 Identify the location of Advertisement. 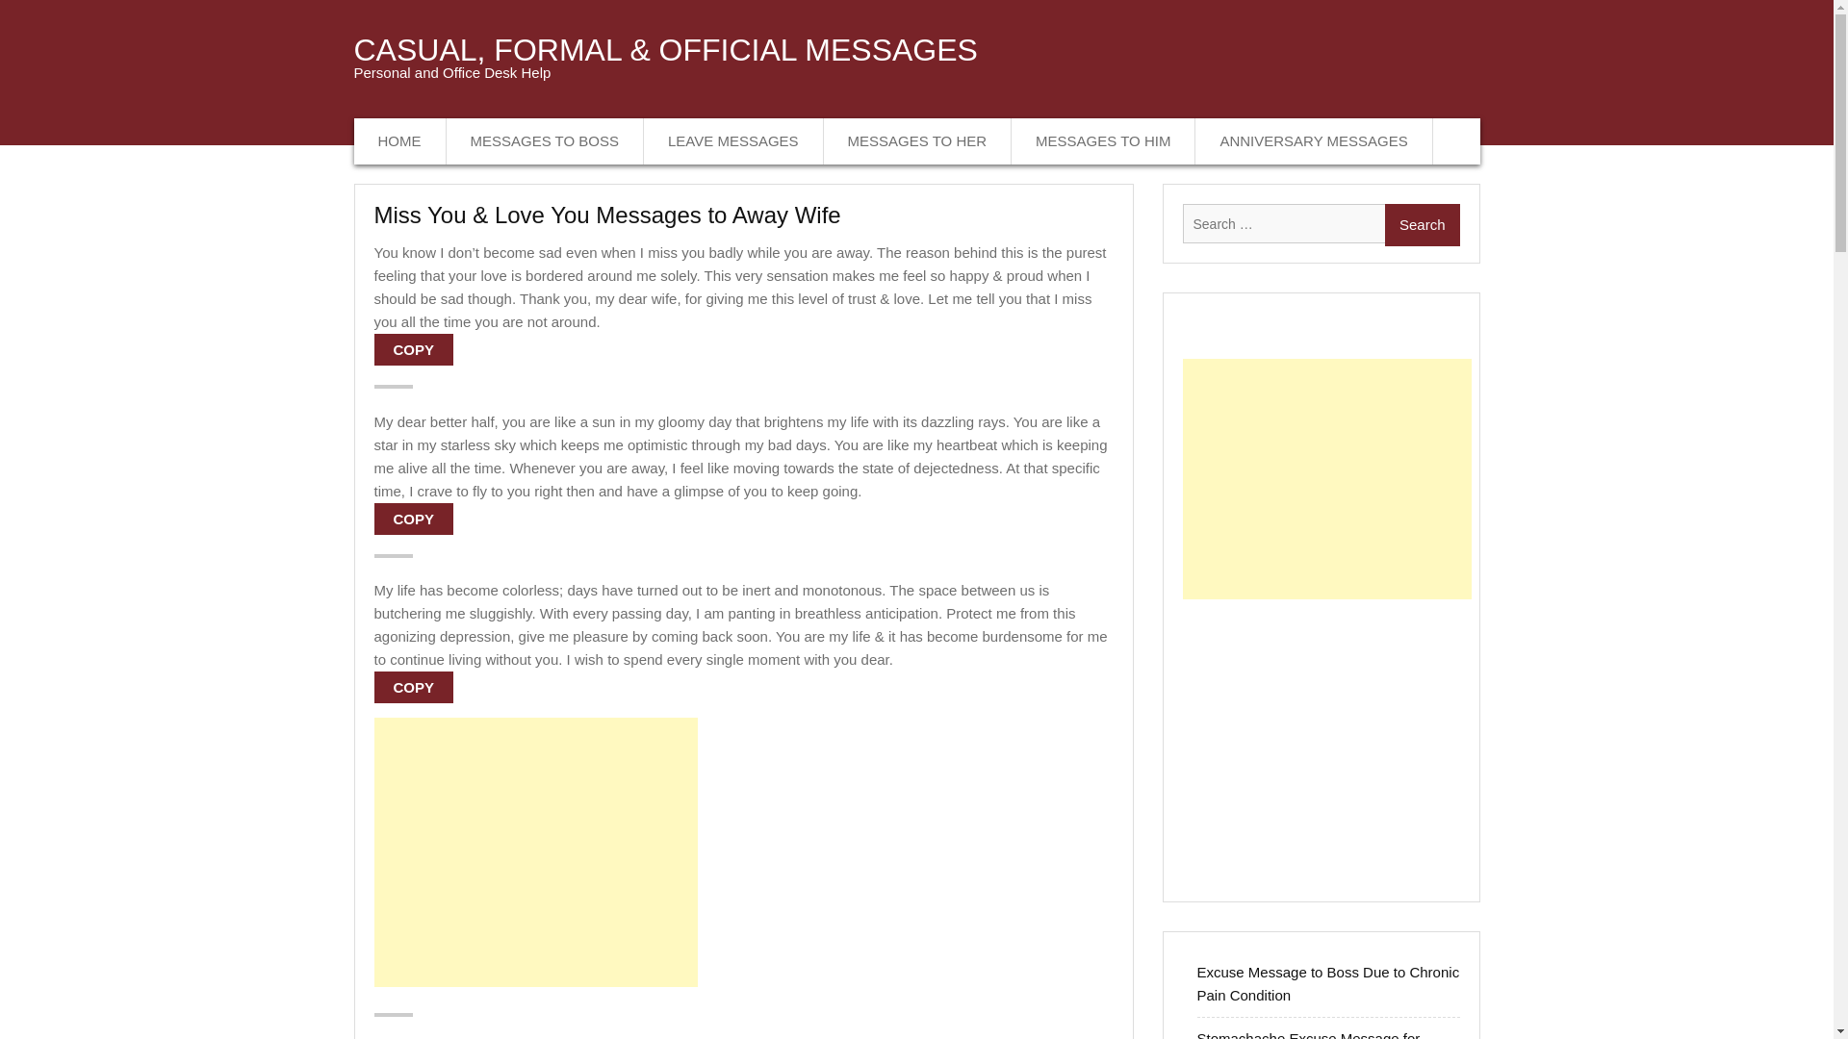
(1326, 741).